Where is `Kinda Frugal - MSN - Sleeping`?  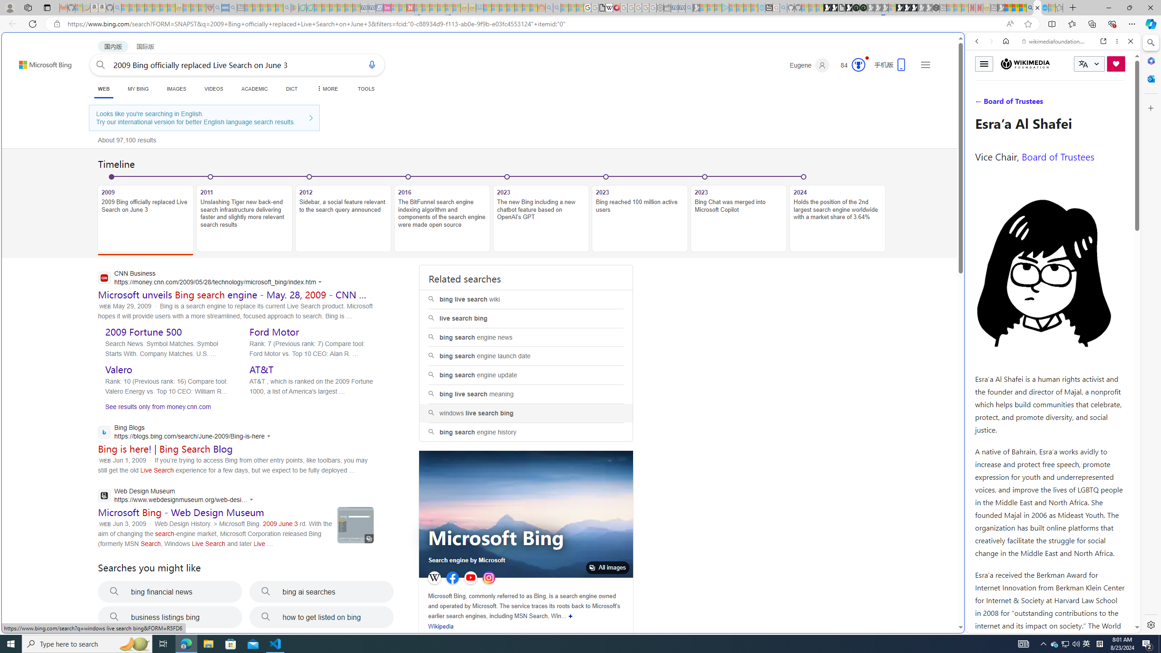
Kinda Frugal - MSN - Sleeping is located at coordinates (518, 8).